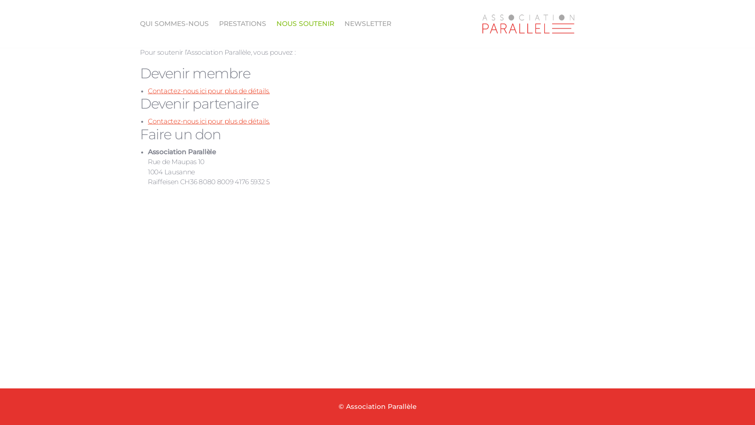 The image size is (755, 425). I want to click on PRESTATIONS, so click(243, 24).